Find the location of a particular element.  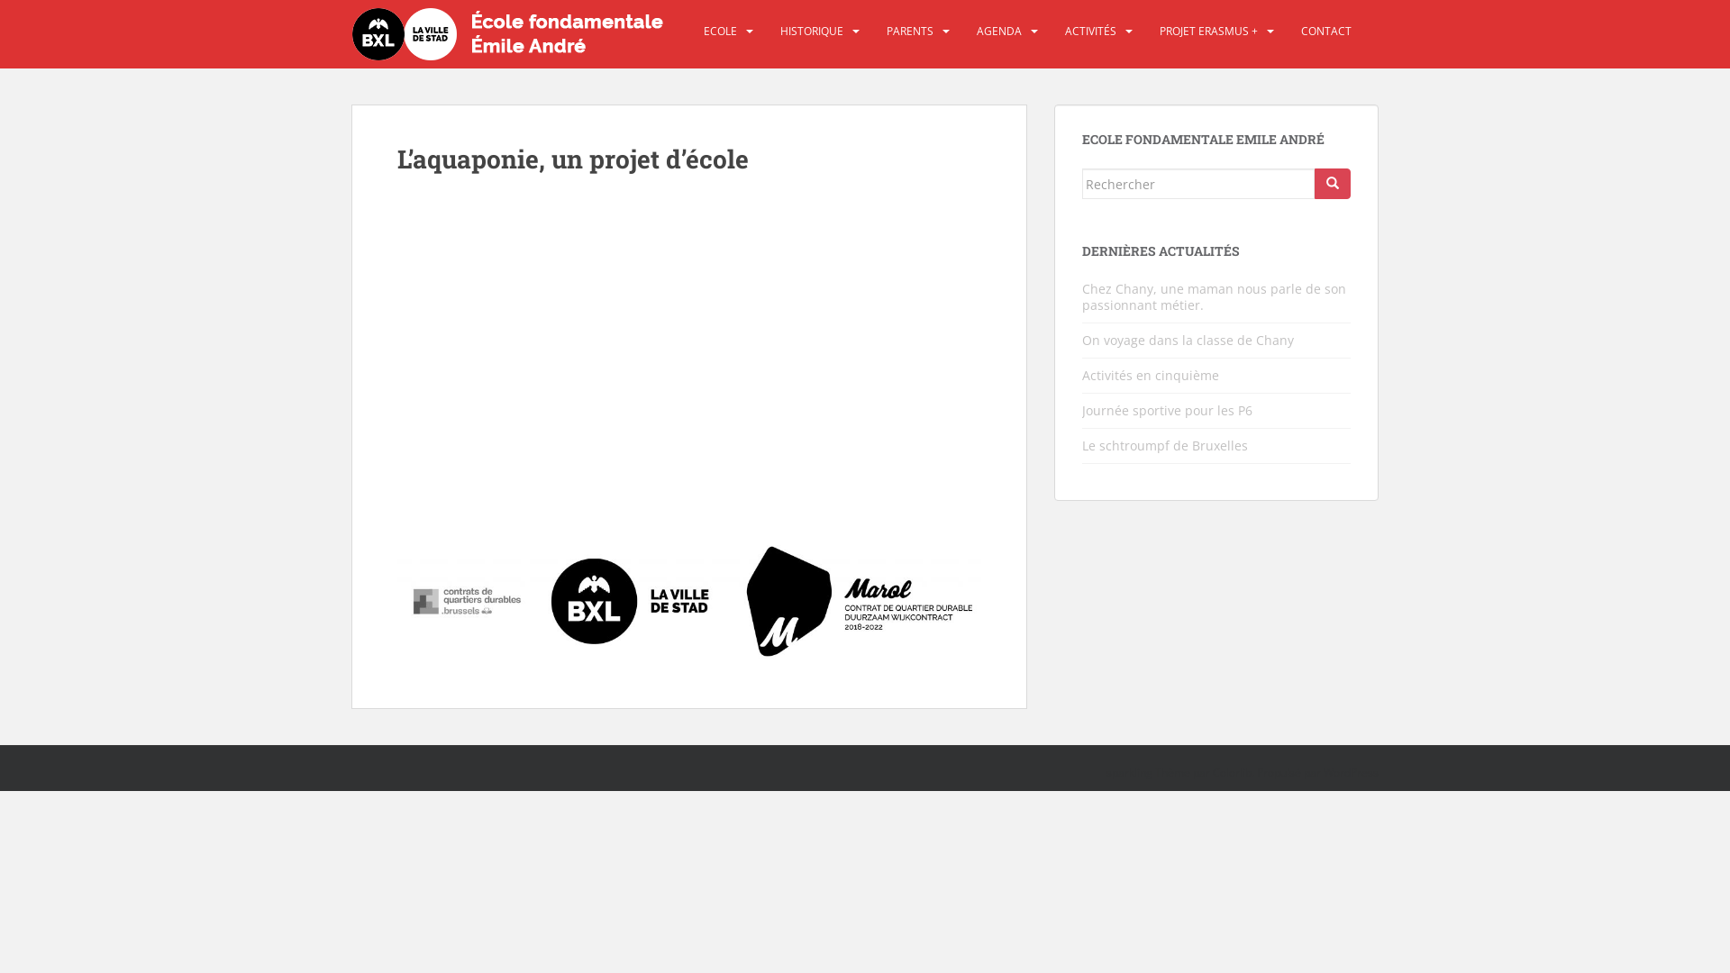

PROJET ERASMUS + is located at coordinates (1209, 32).